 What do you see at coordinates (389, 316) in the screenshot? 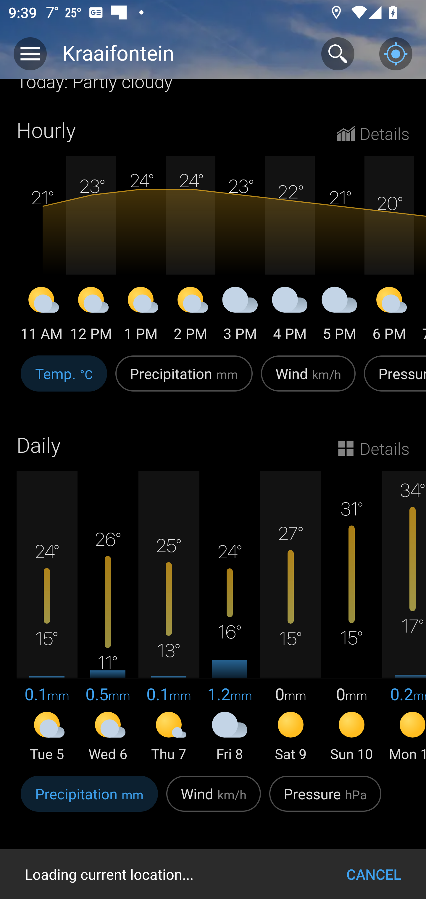
I see `6 PM` at bounding box center [389, 316].